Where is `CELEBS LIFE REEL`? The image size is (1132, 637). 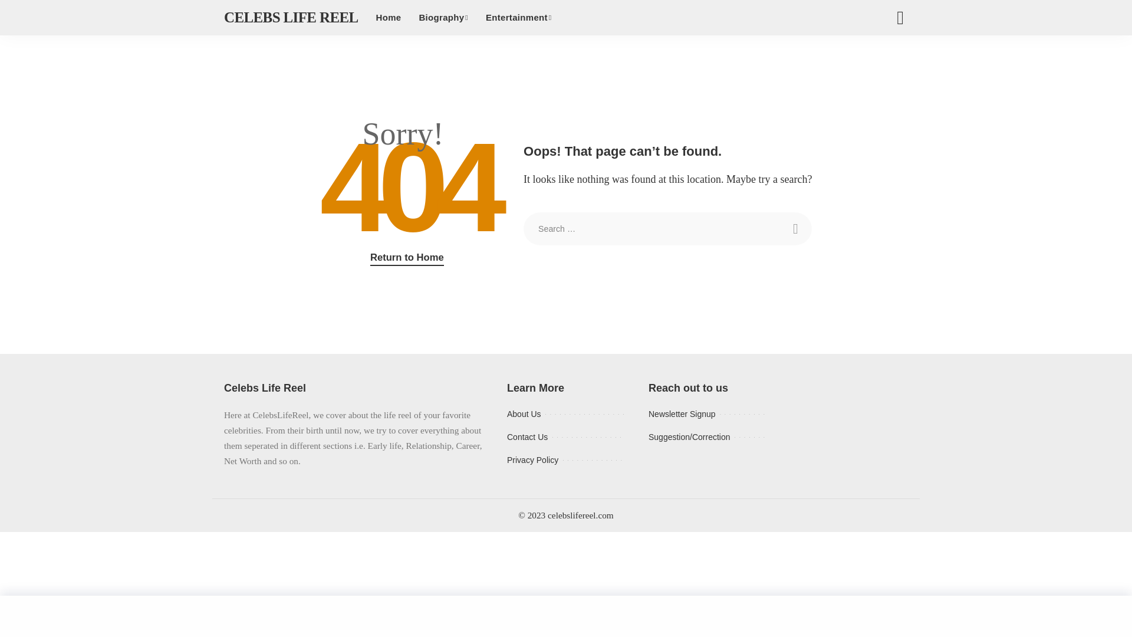
CELEBS LIFE REEL is located at coordinates (291, 18).